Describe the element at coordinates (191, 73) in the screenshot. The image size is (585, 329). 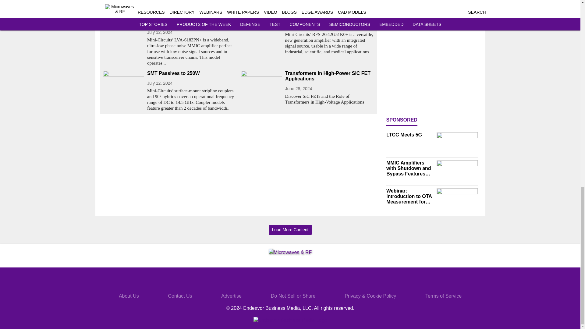
I see `SMT Passives to 250W` at that location.